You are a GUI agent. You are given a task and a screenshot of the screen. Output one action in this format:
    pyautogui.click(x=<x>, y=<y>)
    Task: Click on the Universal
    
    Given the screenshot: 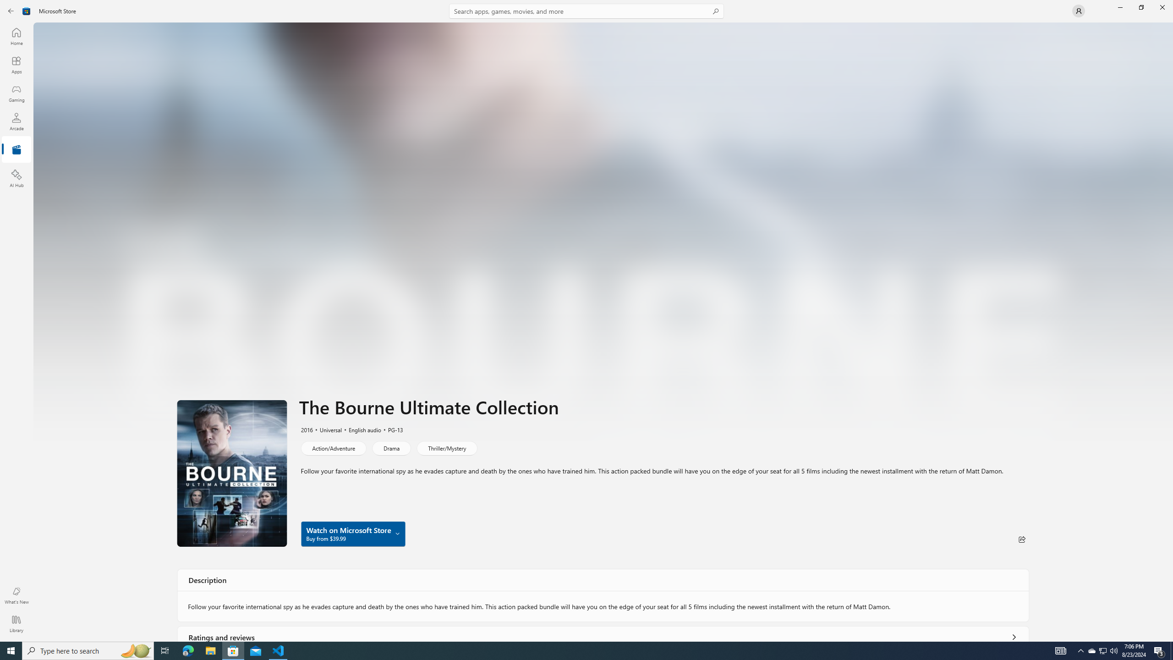 What is the action you would take?
    pyautogui.click(x=326, y=429)
    